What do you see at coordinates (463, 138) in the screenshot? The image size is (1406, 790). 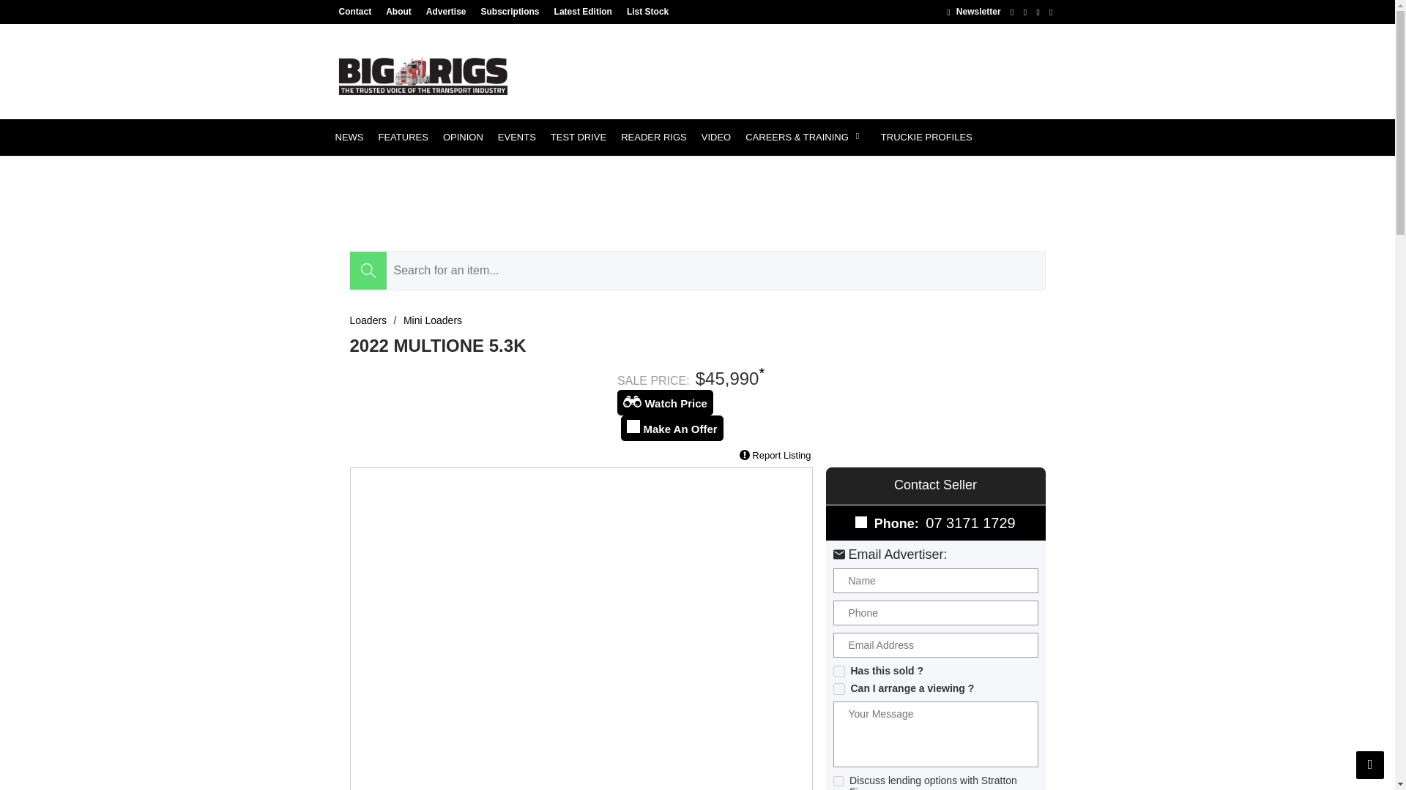 I see `OPINION` at bounding box center [463, 138].